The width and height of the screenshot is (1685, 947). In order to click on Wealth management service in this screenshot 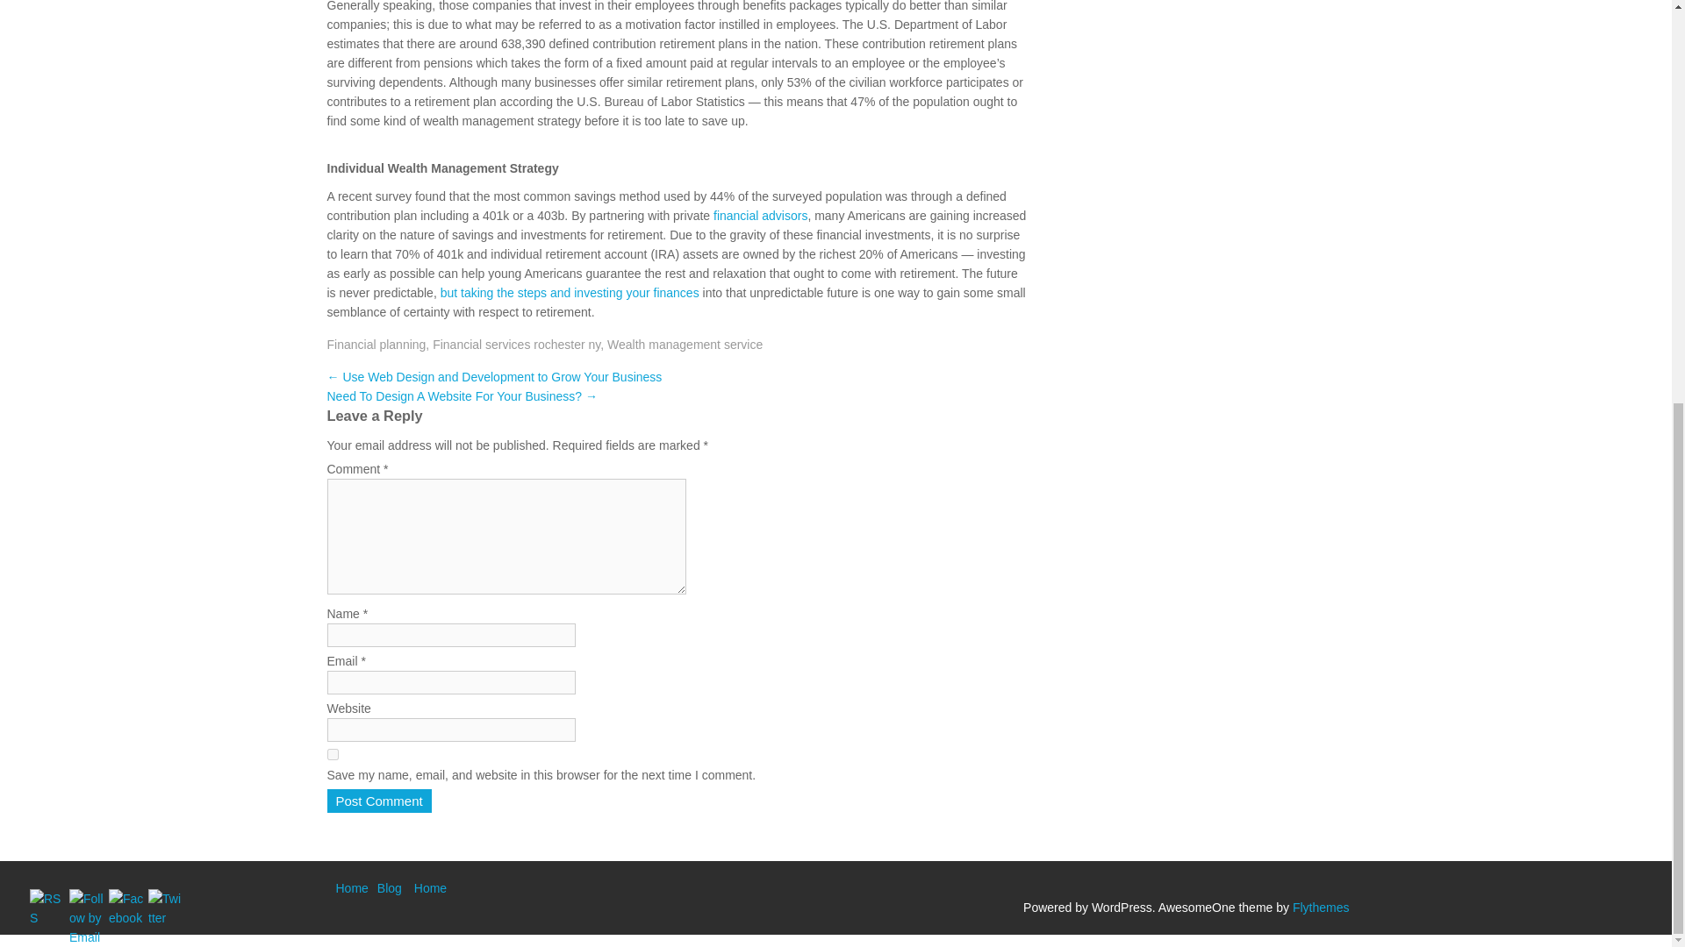, I will do `click(685, 344)`.